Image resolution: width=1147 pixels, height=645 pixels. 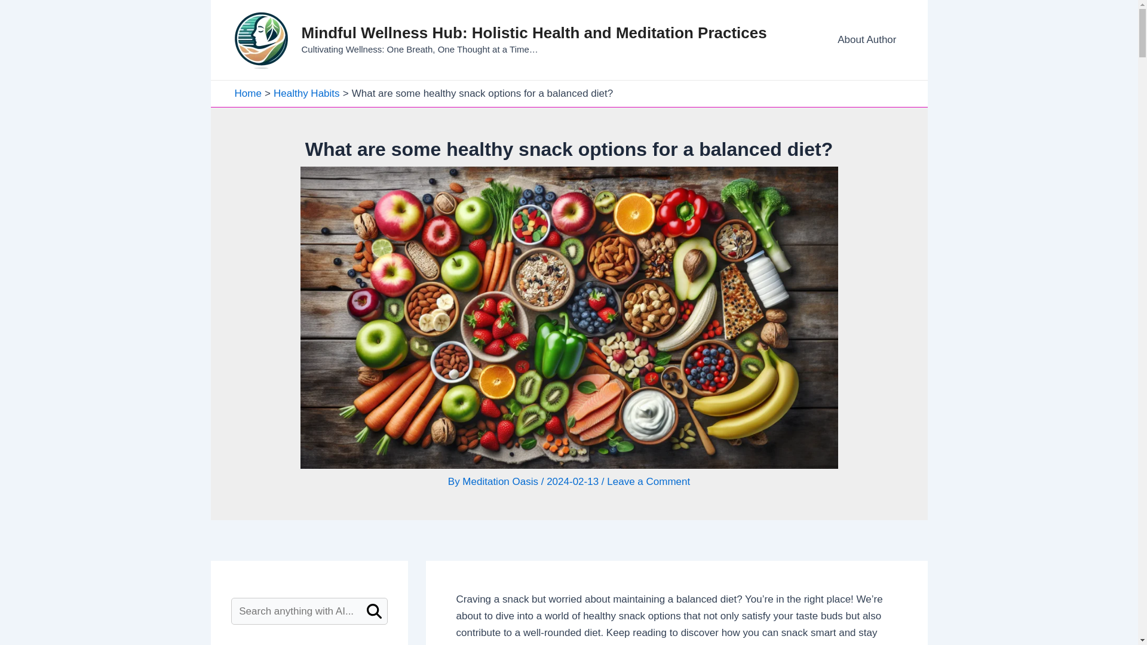 What do you see at coordinates (306, 93) in the screenshot?
I see `Healthy Habits` at bounding box center [306, 93].